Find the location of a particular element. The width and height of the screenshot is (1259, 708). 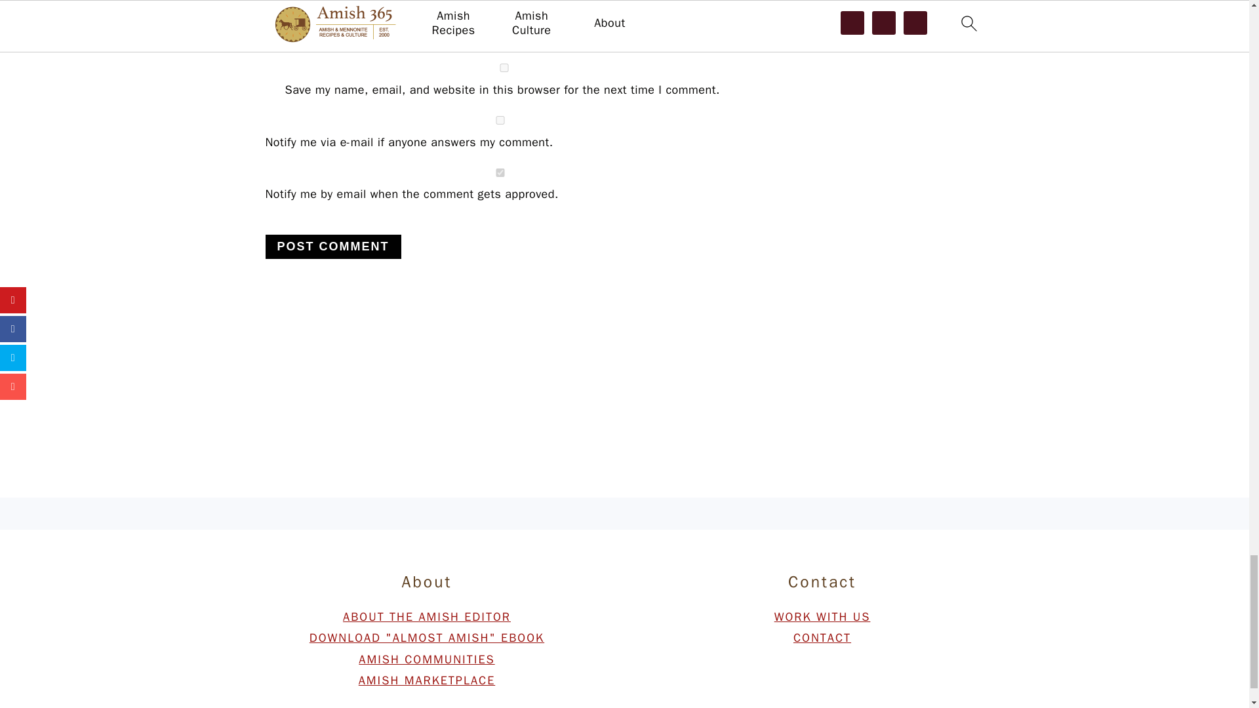

1 is located at coordinates (499, 173).